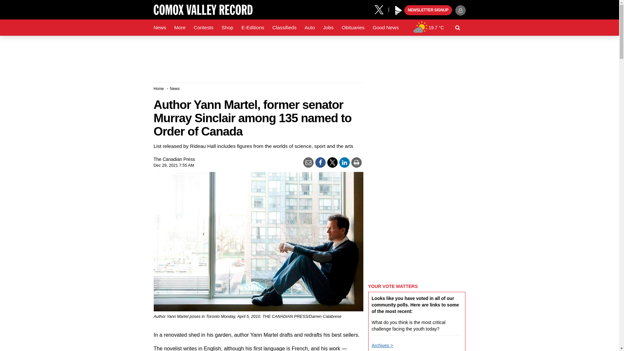 The image size is (624, 351). What do you see at coordinates (160, 28) in the screenshot?
I see `News` at bounding box center [160, 28].